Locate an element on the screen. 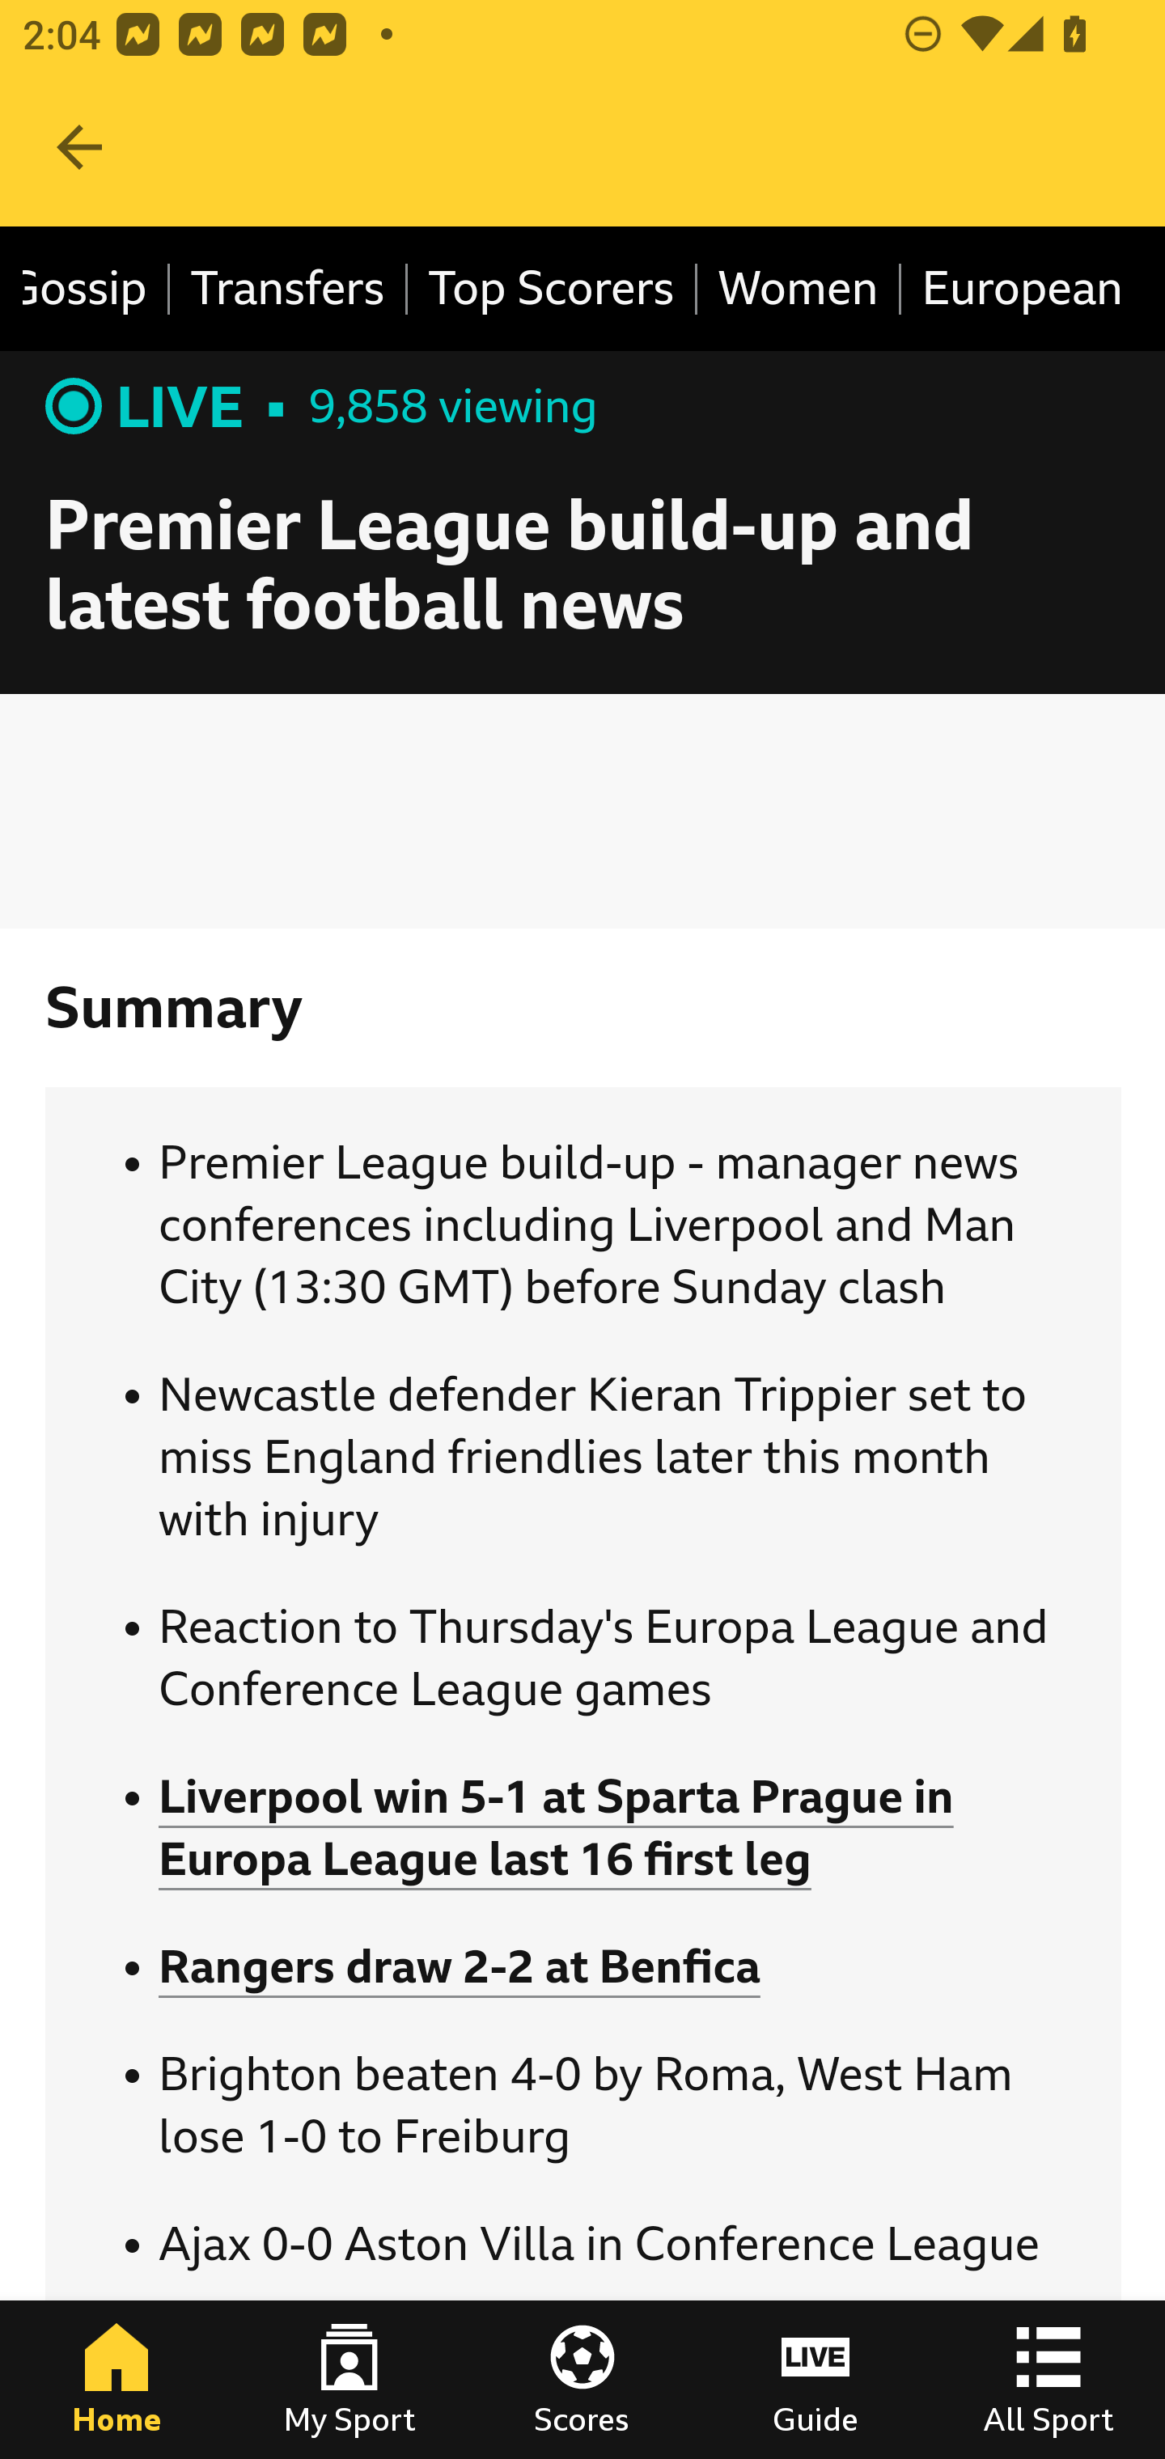  Scores is located at coordinates (582, 2380).